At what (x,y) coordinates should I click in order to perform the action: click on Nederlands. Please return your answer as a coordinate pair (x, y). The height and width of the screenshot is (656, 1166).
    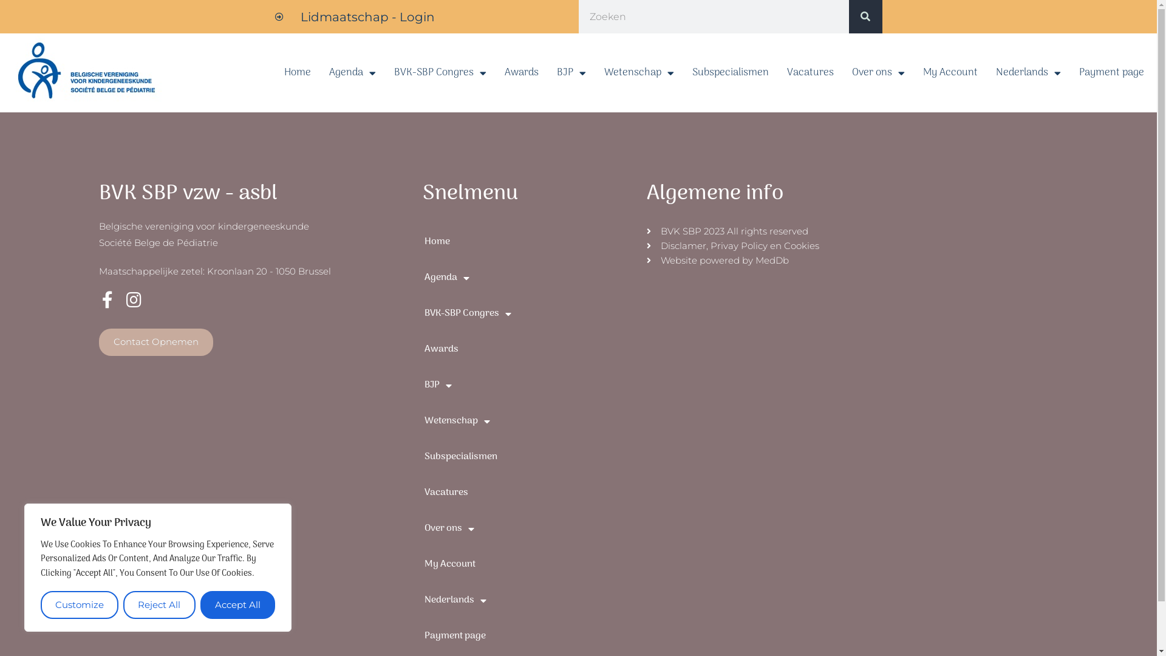
    Looking at the image, I should click on (1029, 73).